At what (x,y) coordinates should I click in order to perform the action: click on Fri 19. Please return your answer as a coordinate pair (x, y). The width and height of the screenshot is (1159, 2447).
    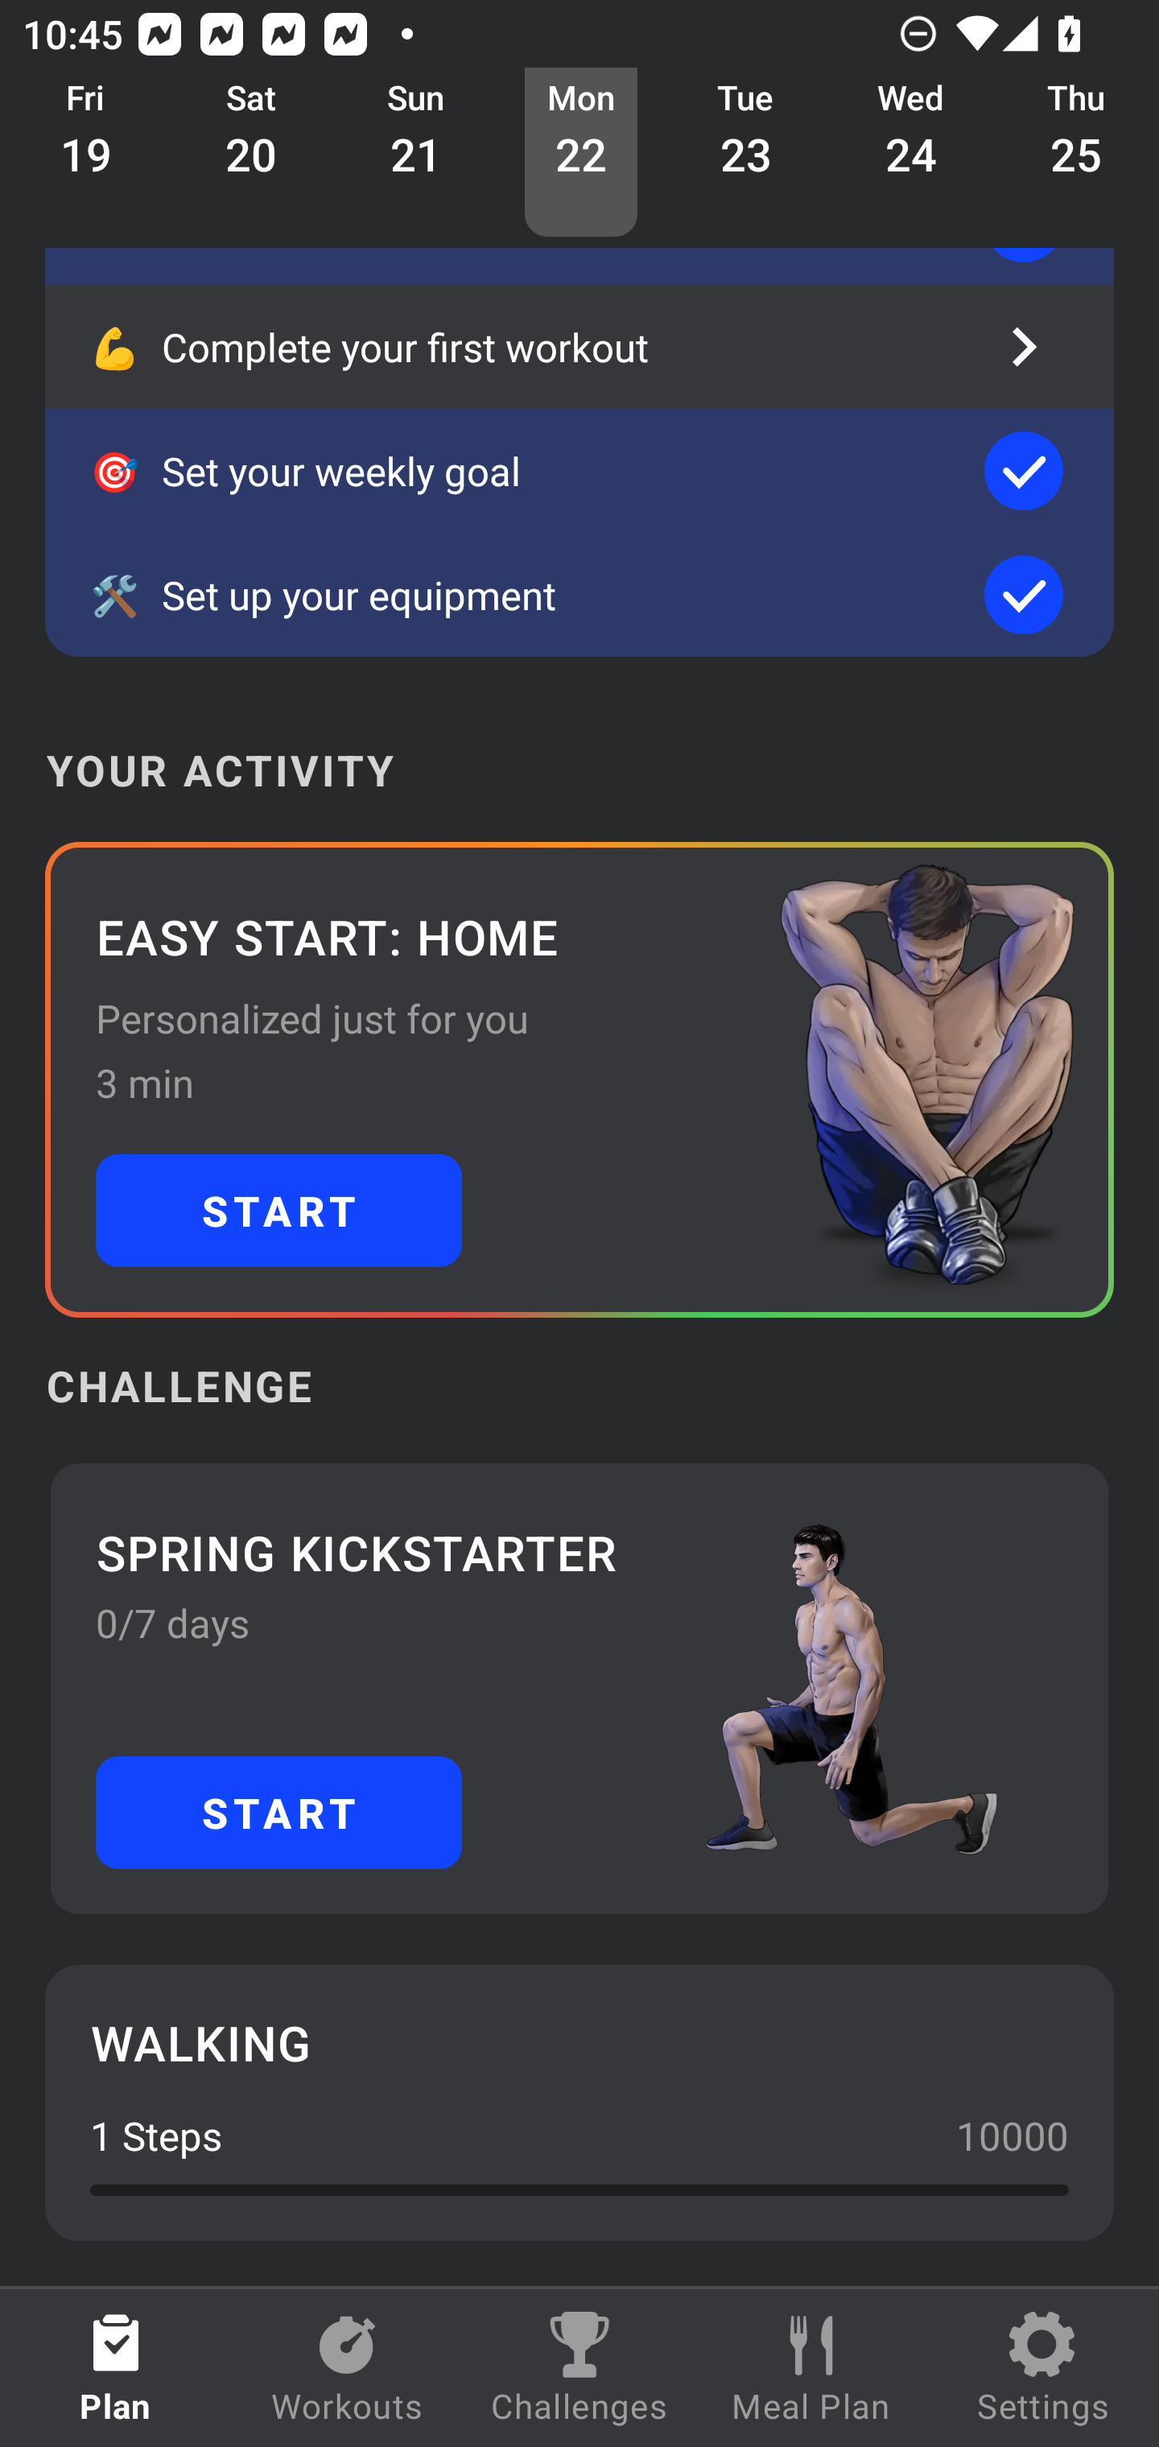
    Looking at the image, I should click on (86, 153).